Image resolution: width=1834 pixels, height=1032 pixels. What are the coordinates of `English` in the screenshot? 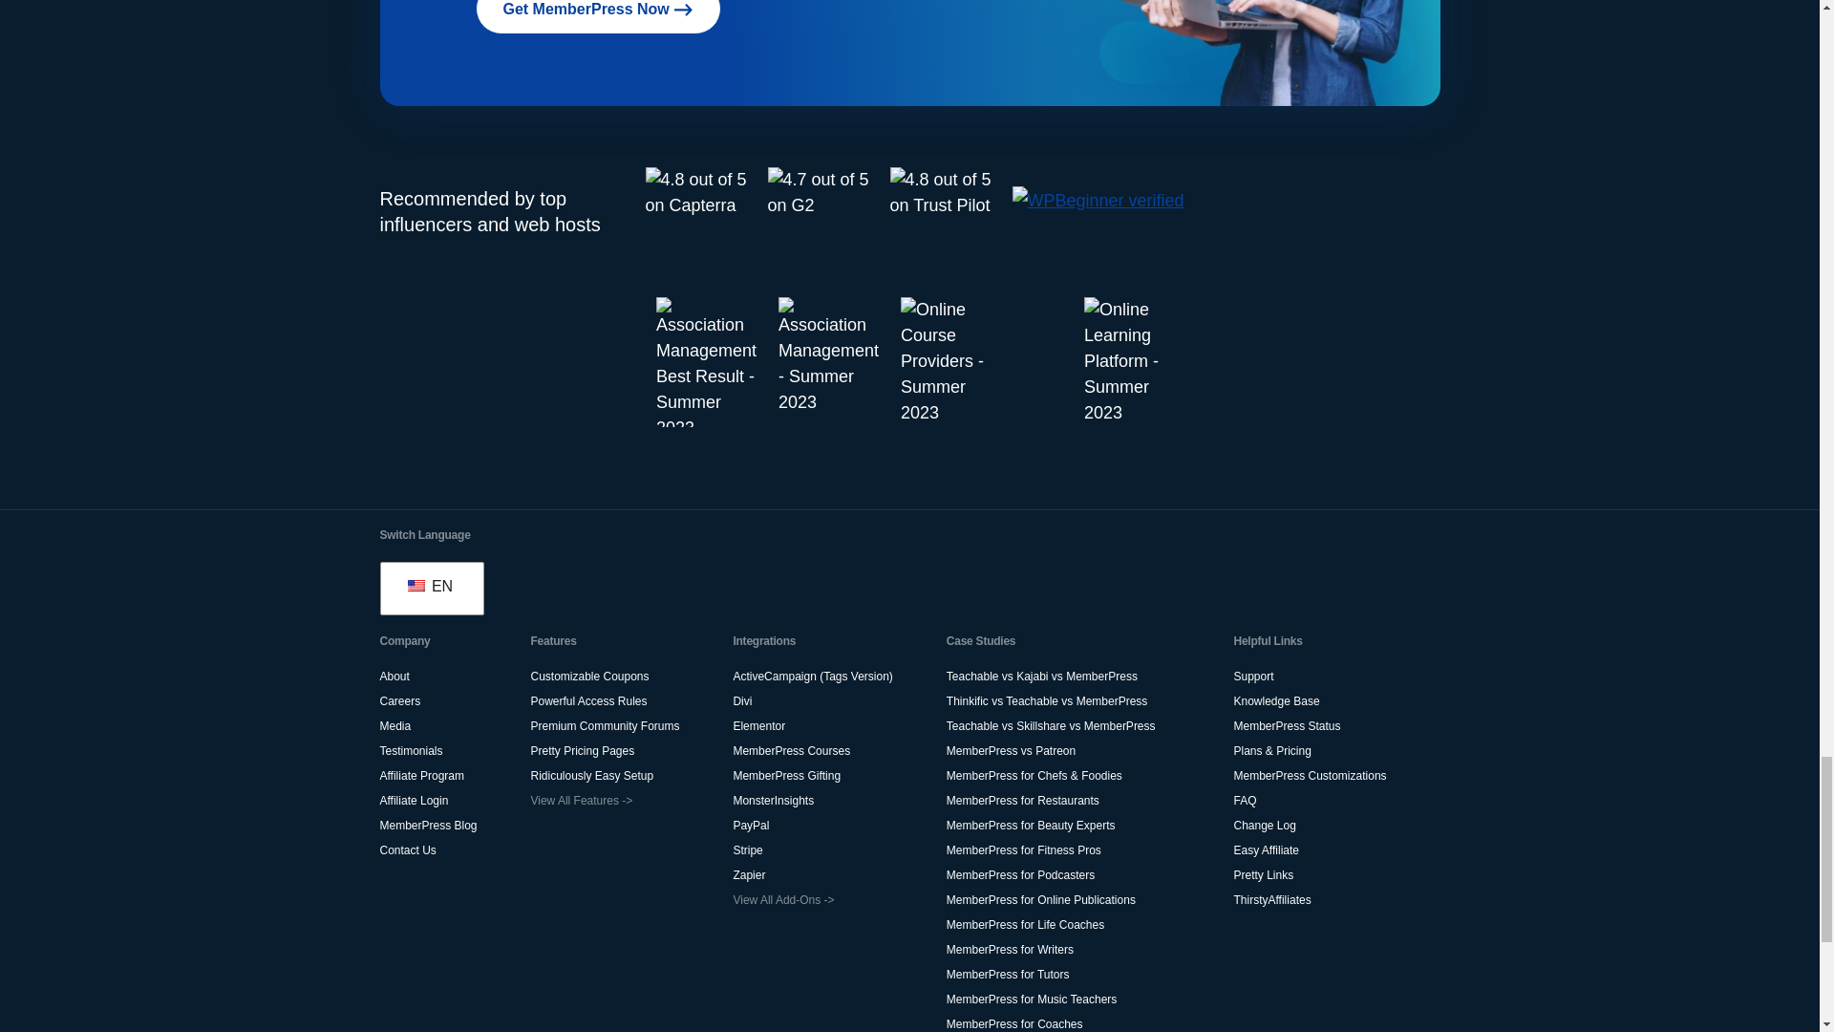 It's located at (430, 587).